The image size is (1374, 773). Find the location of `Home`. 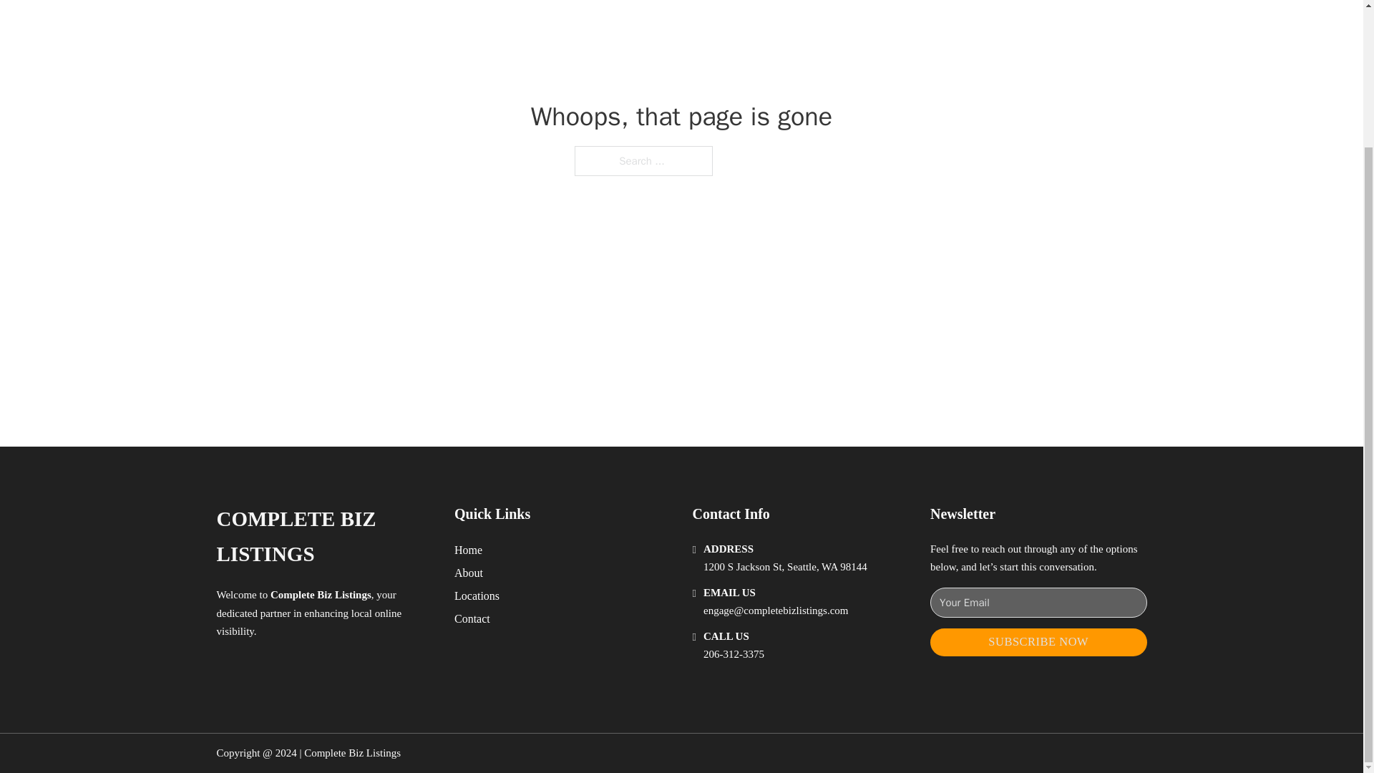

Home is located at coordinates (468, 550).